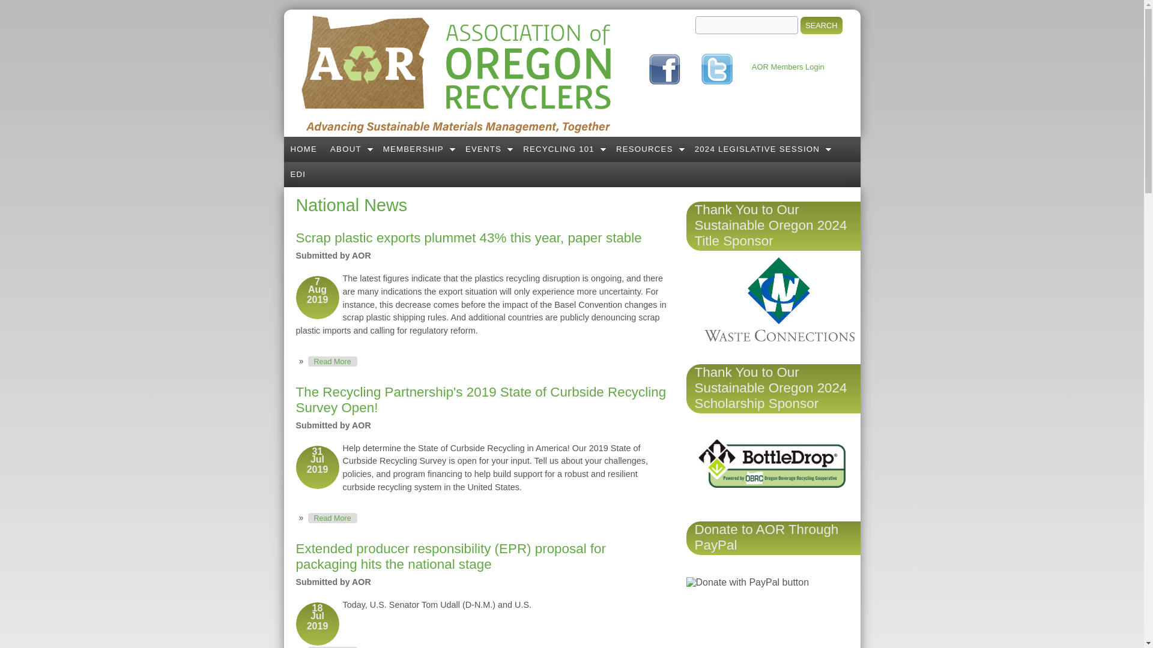  I want to click on EVENTS, so click(488, 149).